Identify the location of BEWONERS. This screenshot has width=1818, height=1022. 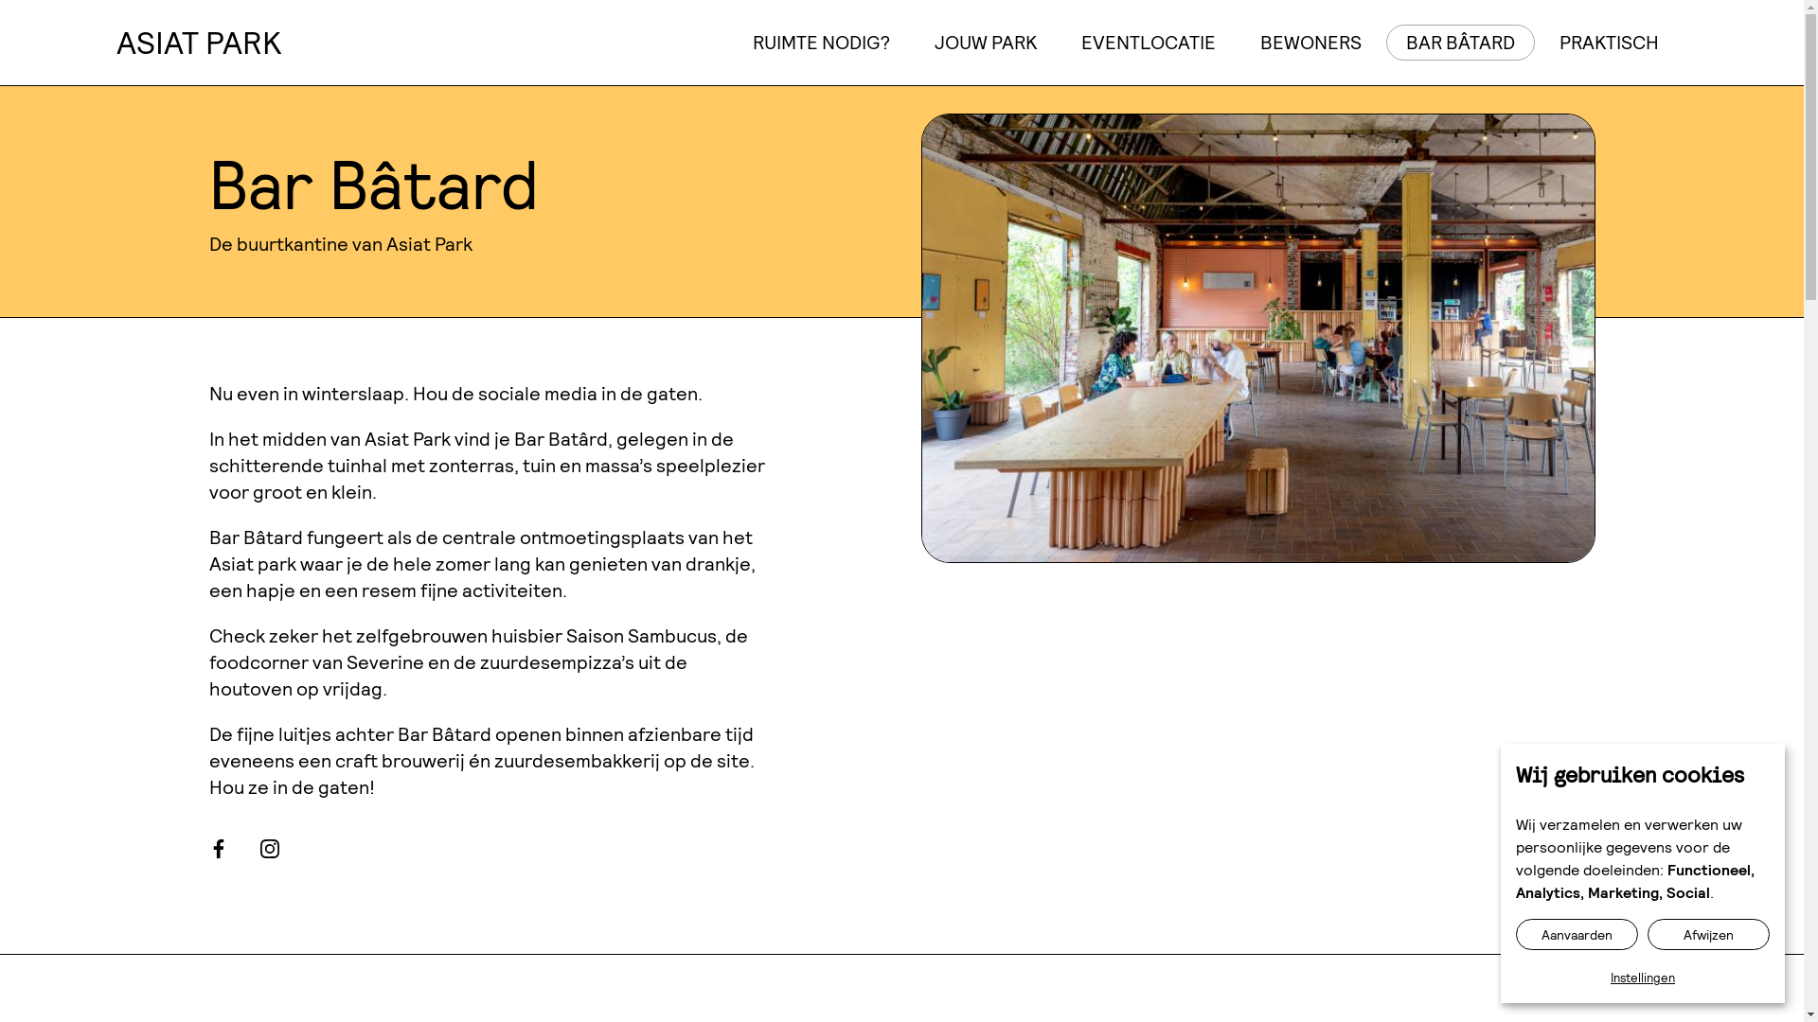
(1310, 43).